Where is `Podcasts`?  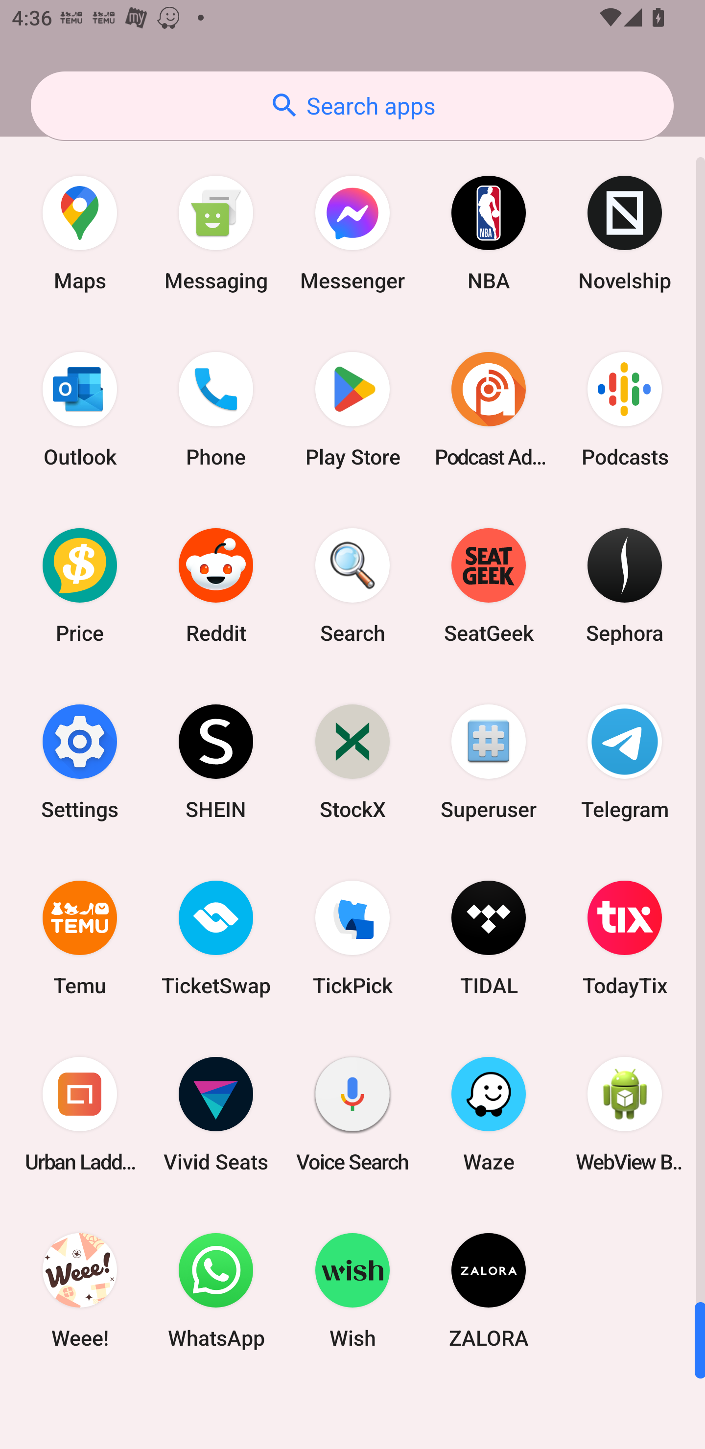
Podcasts is located at coordinates (625, 409).